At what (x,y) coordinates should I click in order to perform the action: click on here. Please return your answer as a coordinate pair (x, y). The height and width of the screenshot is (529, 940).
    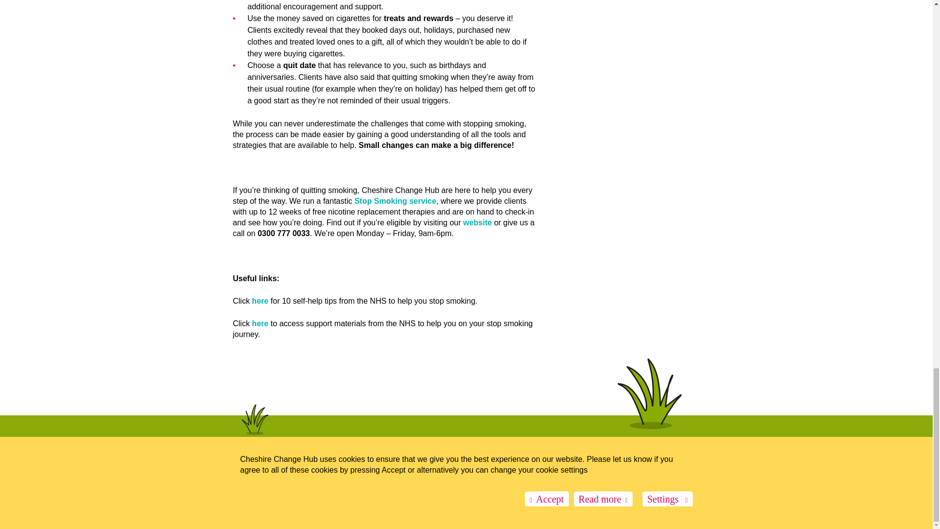
    Looking at the image, I should click on (260, 301).